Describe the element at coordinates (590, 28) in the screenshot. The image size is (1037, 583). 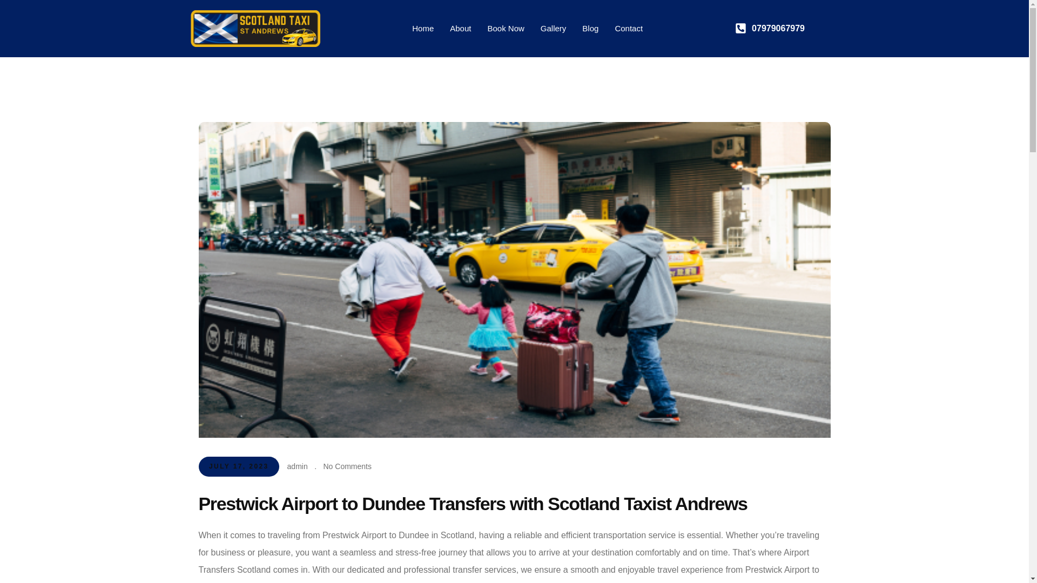
I see `Blog` at that location.